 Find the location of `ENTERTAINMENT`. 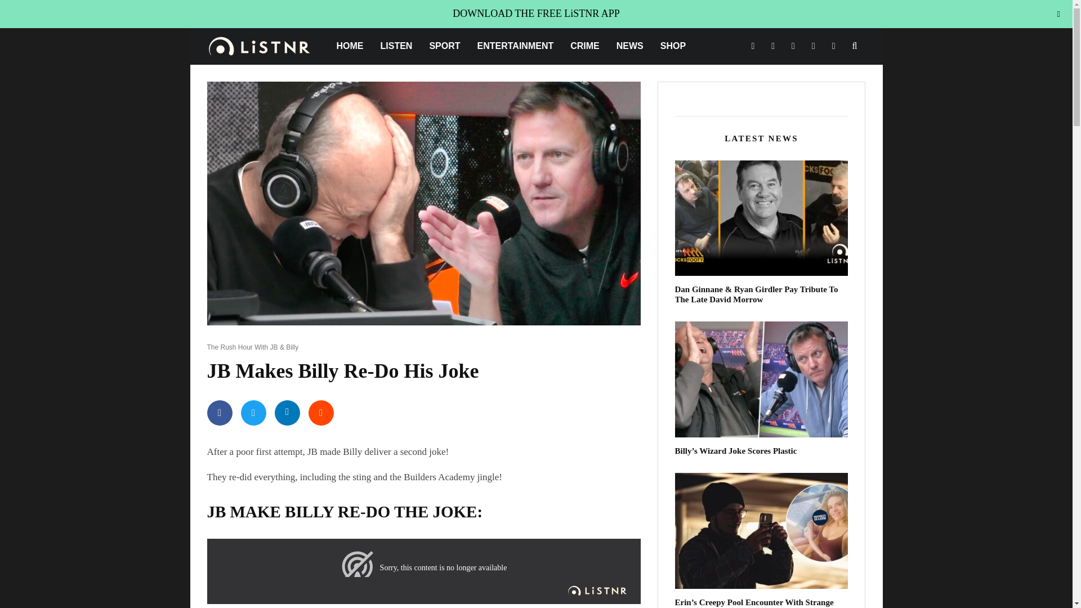

ENTERTAINMENT is located at coordinates (516, 46).